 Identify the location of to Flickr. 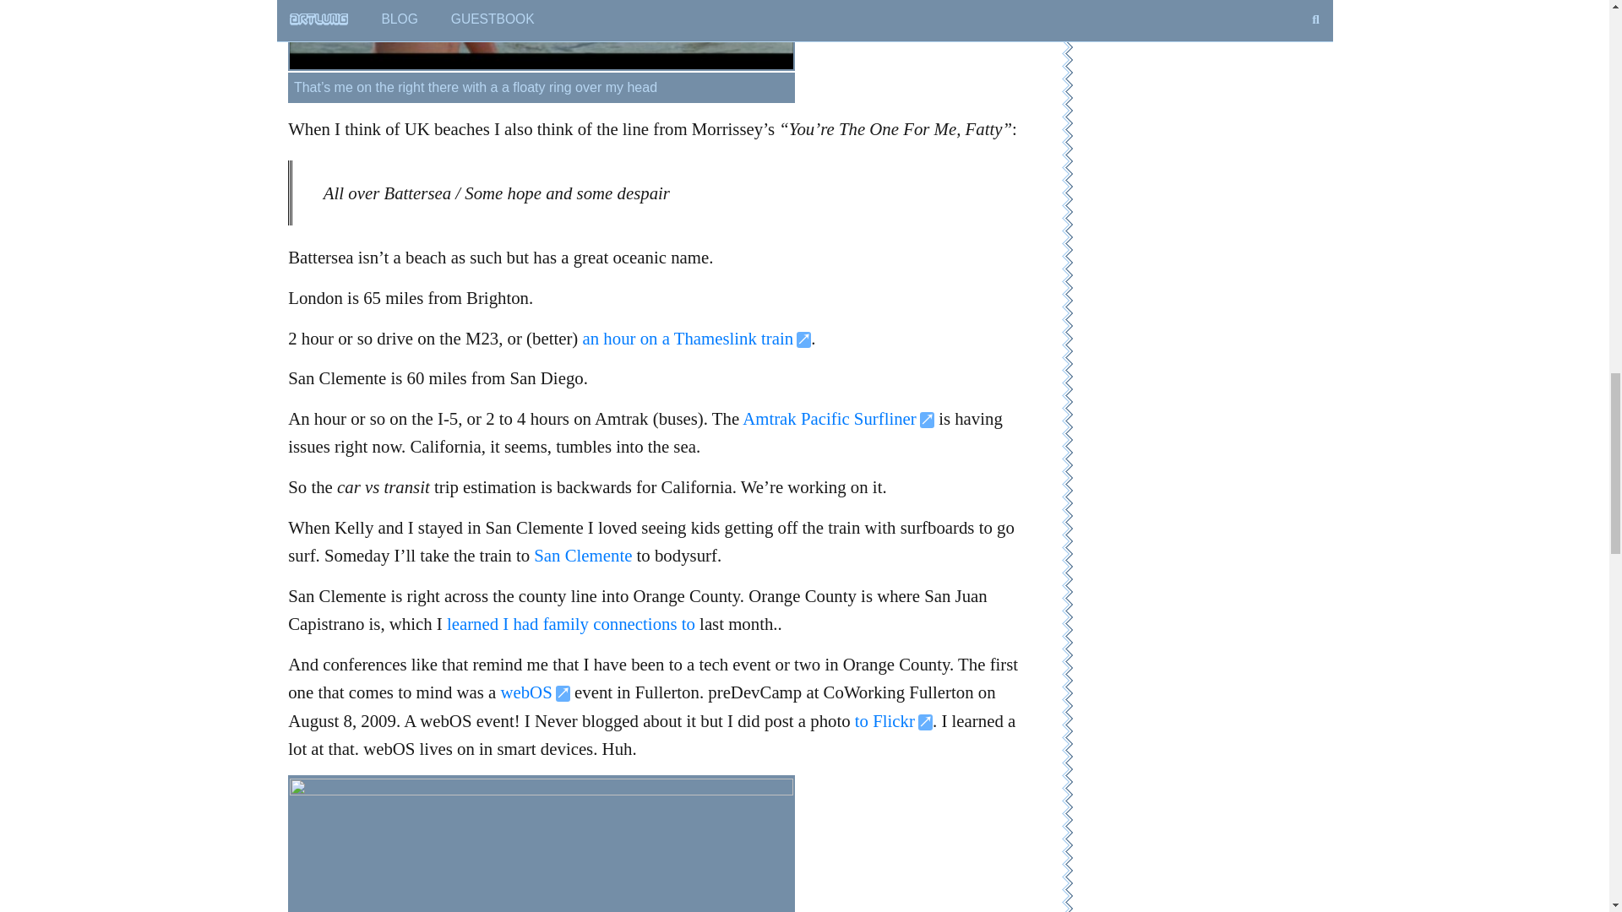
(894, 721).